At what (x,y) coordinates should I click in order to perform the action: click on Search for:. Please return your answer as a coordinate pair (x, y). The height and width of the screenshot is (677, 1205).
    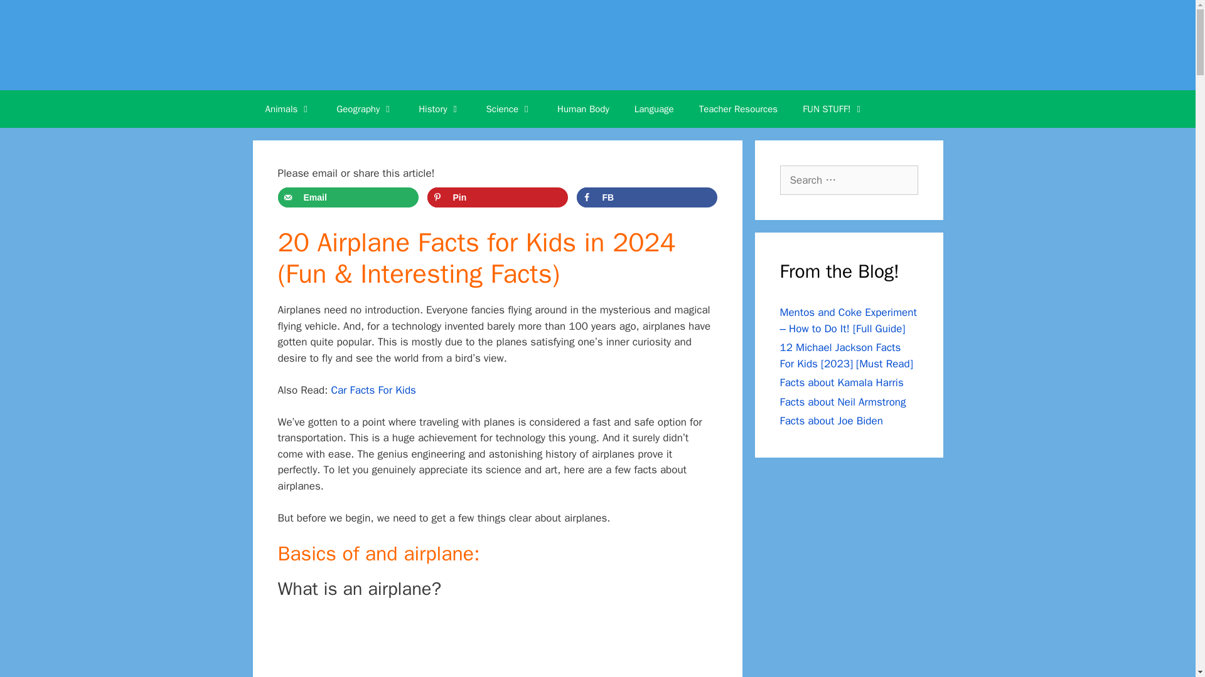
    Looking at the image, I should click on (849, 181).